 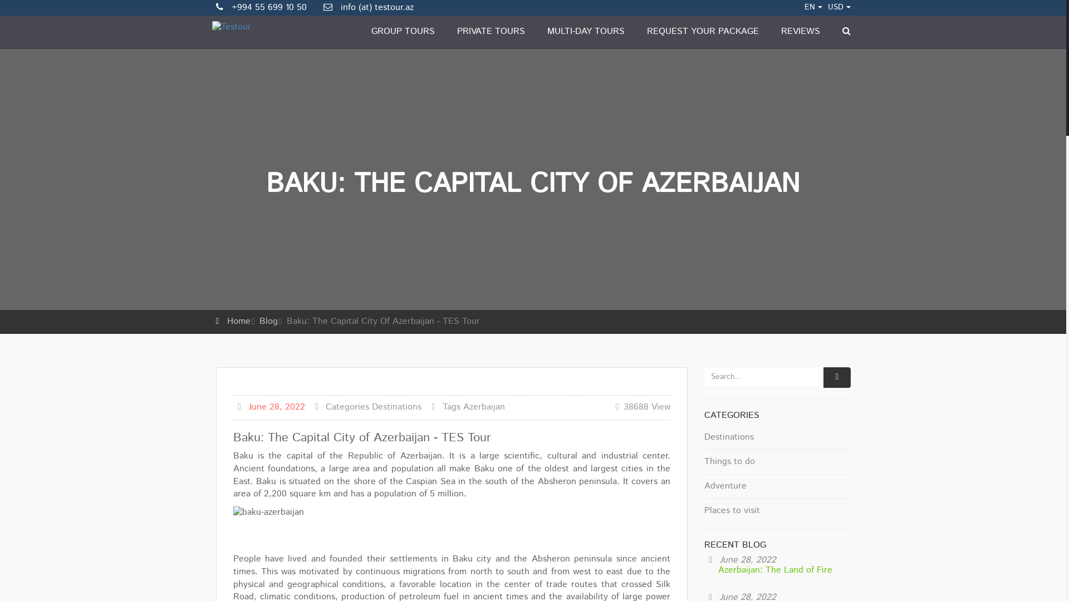 I want to click on Destinations, so click(x=777, y=438).